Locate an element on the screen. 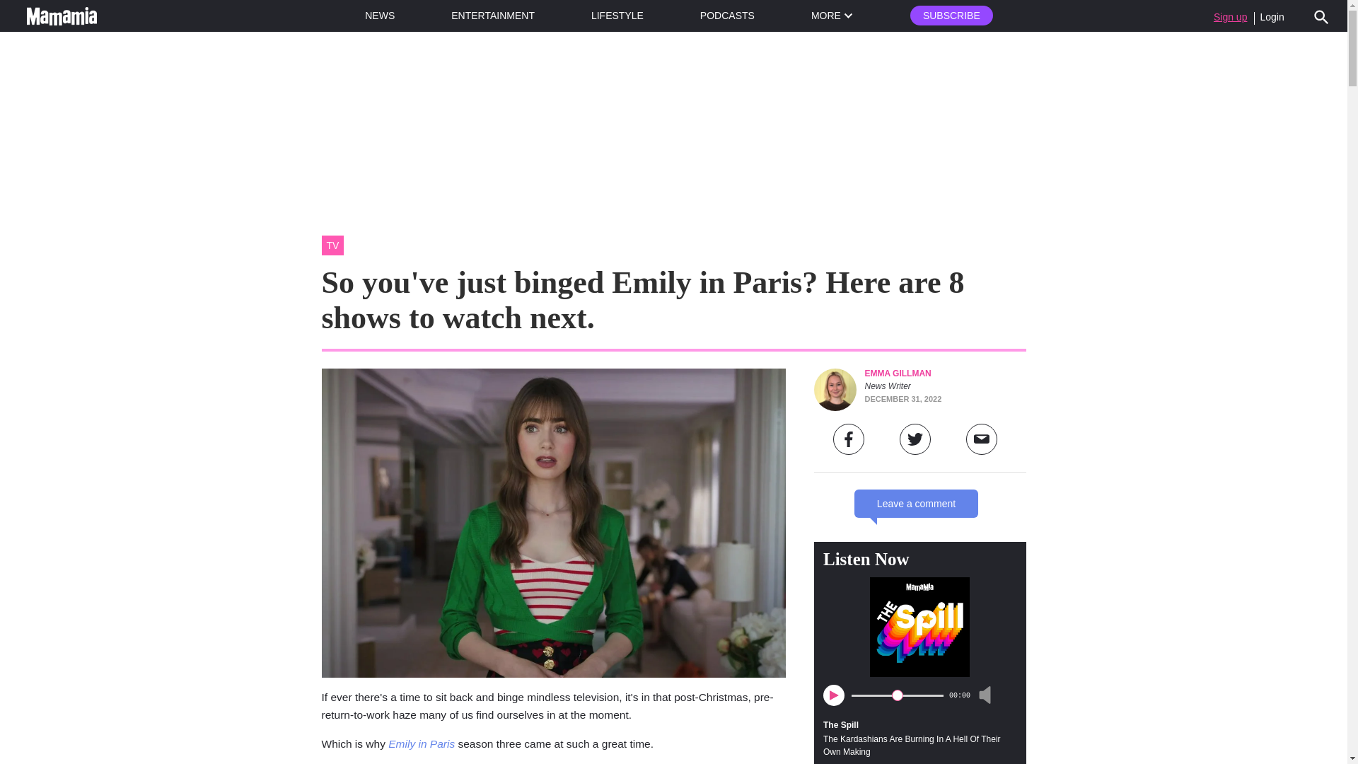 This screenshot has width=1358, height=764. NEWS is located at coordinates (380, 16).